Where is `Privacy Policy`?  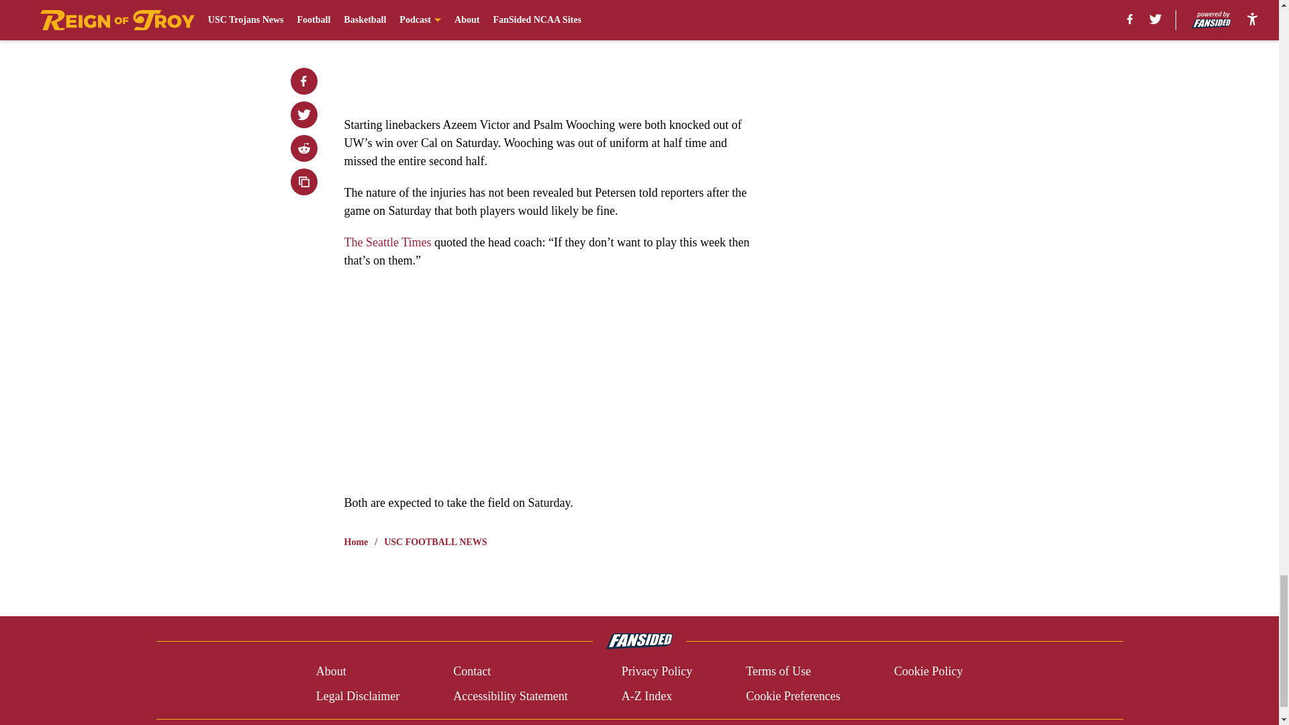
Privacy Policy is located at coordinates (657, 671).